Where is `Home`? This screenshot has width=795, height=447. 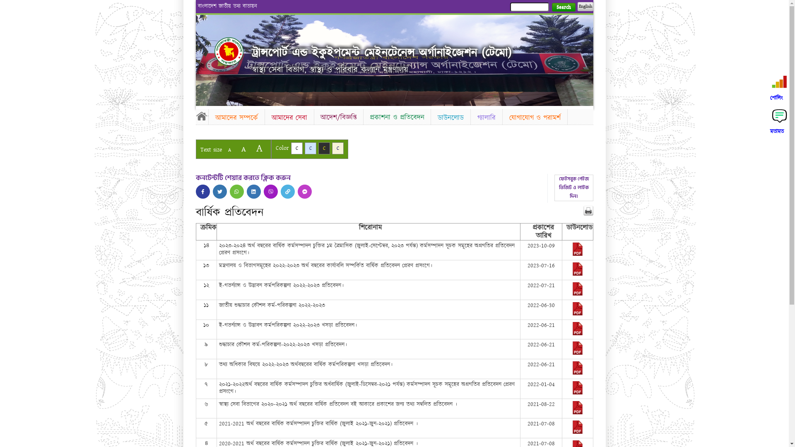 Home is located at coordinates (229, 51).